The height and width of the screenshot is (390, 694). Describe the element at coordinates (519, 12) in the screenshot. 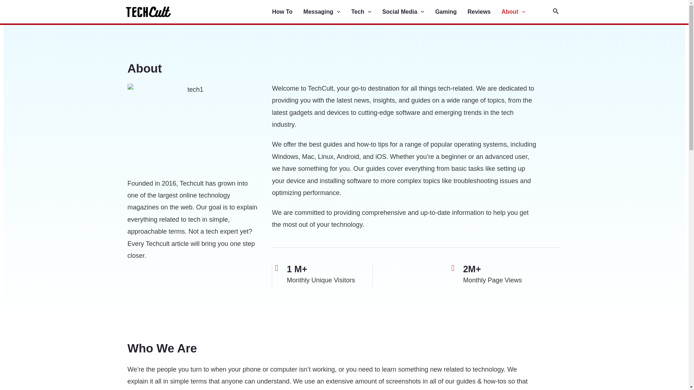

I see `About` at that location.